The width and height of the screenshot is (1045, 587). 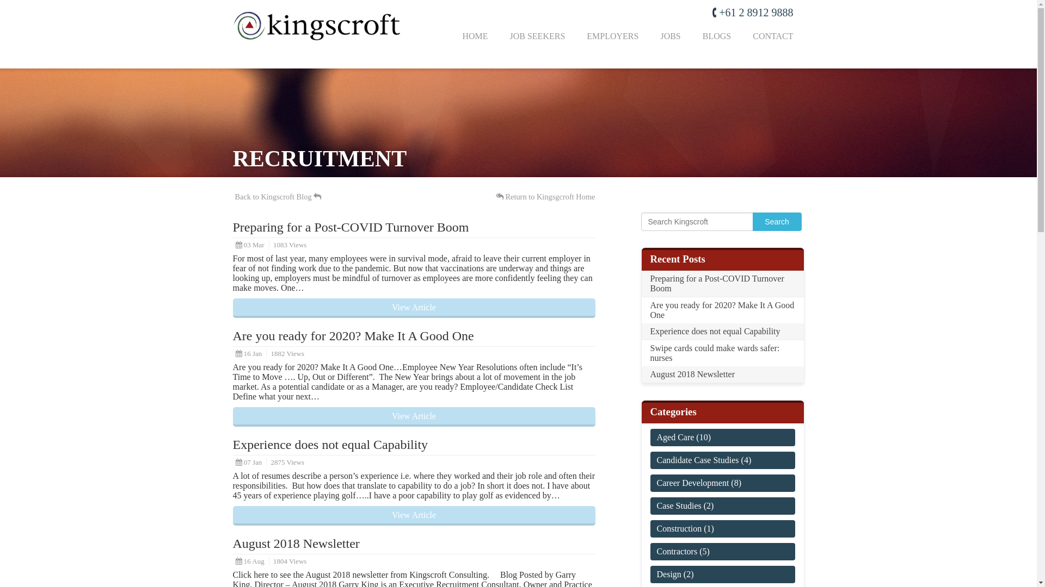 What do you see at coordinates (668, 574) in the screenshot?
I see `Design` at bounding box center [668, 574].